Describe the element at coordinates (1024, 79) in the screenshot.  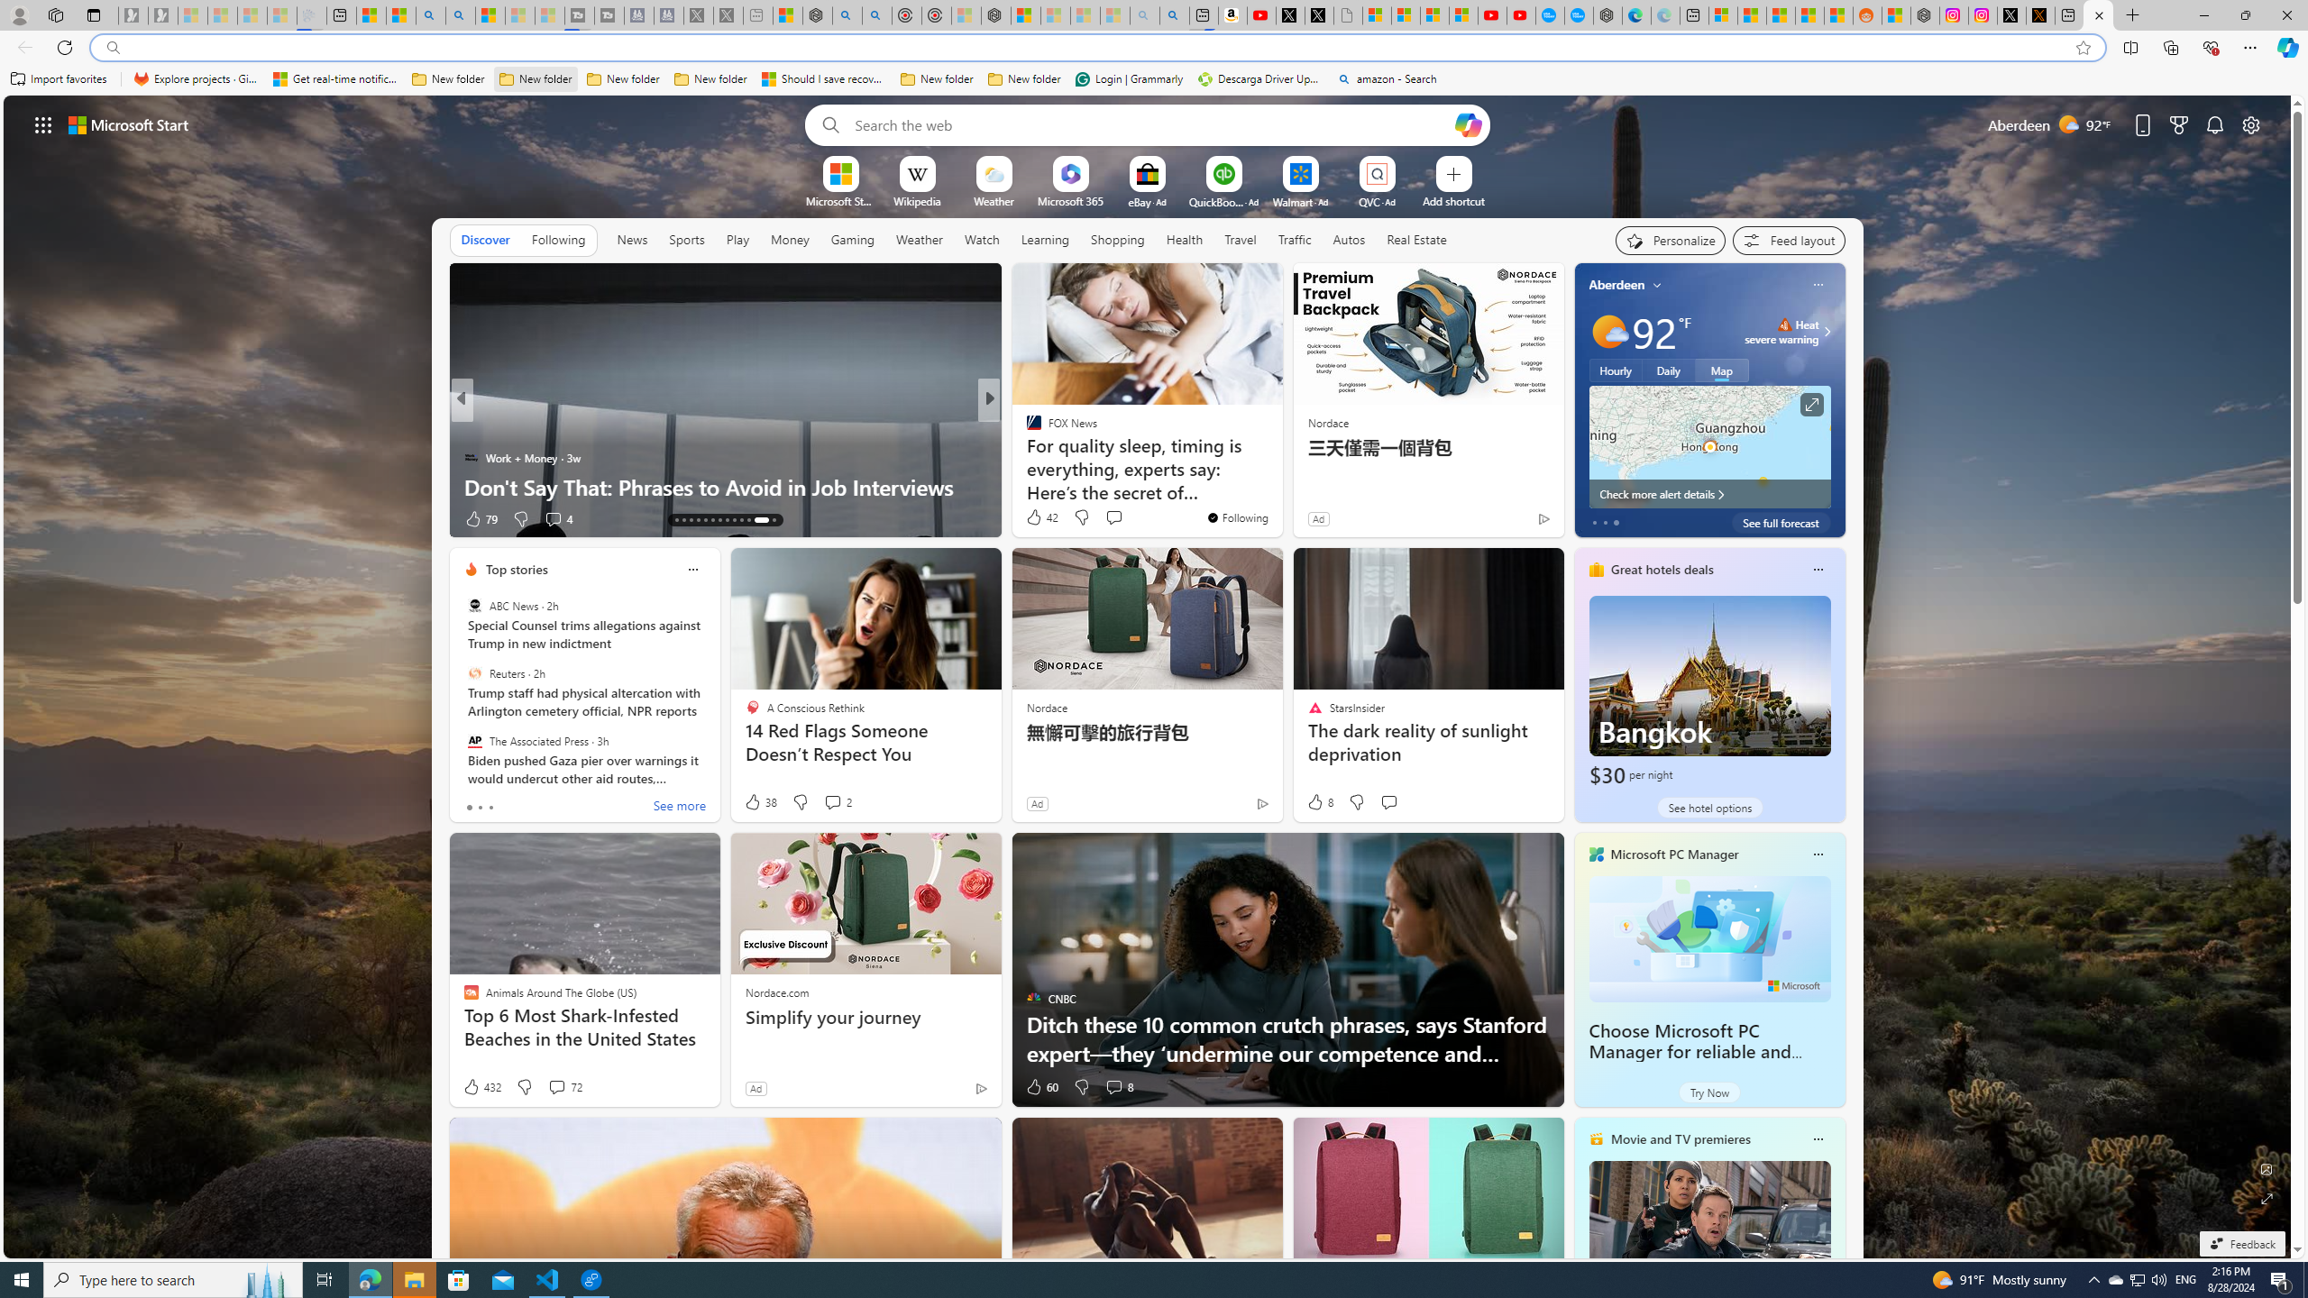
I see `New folder` at that location.